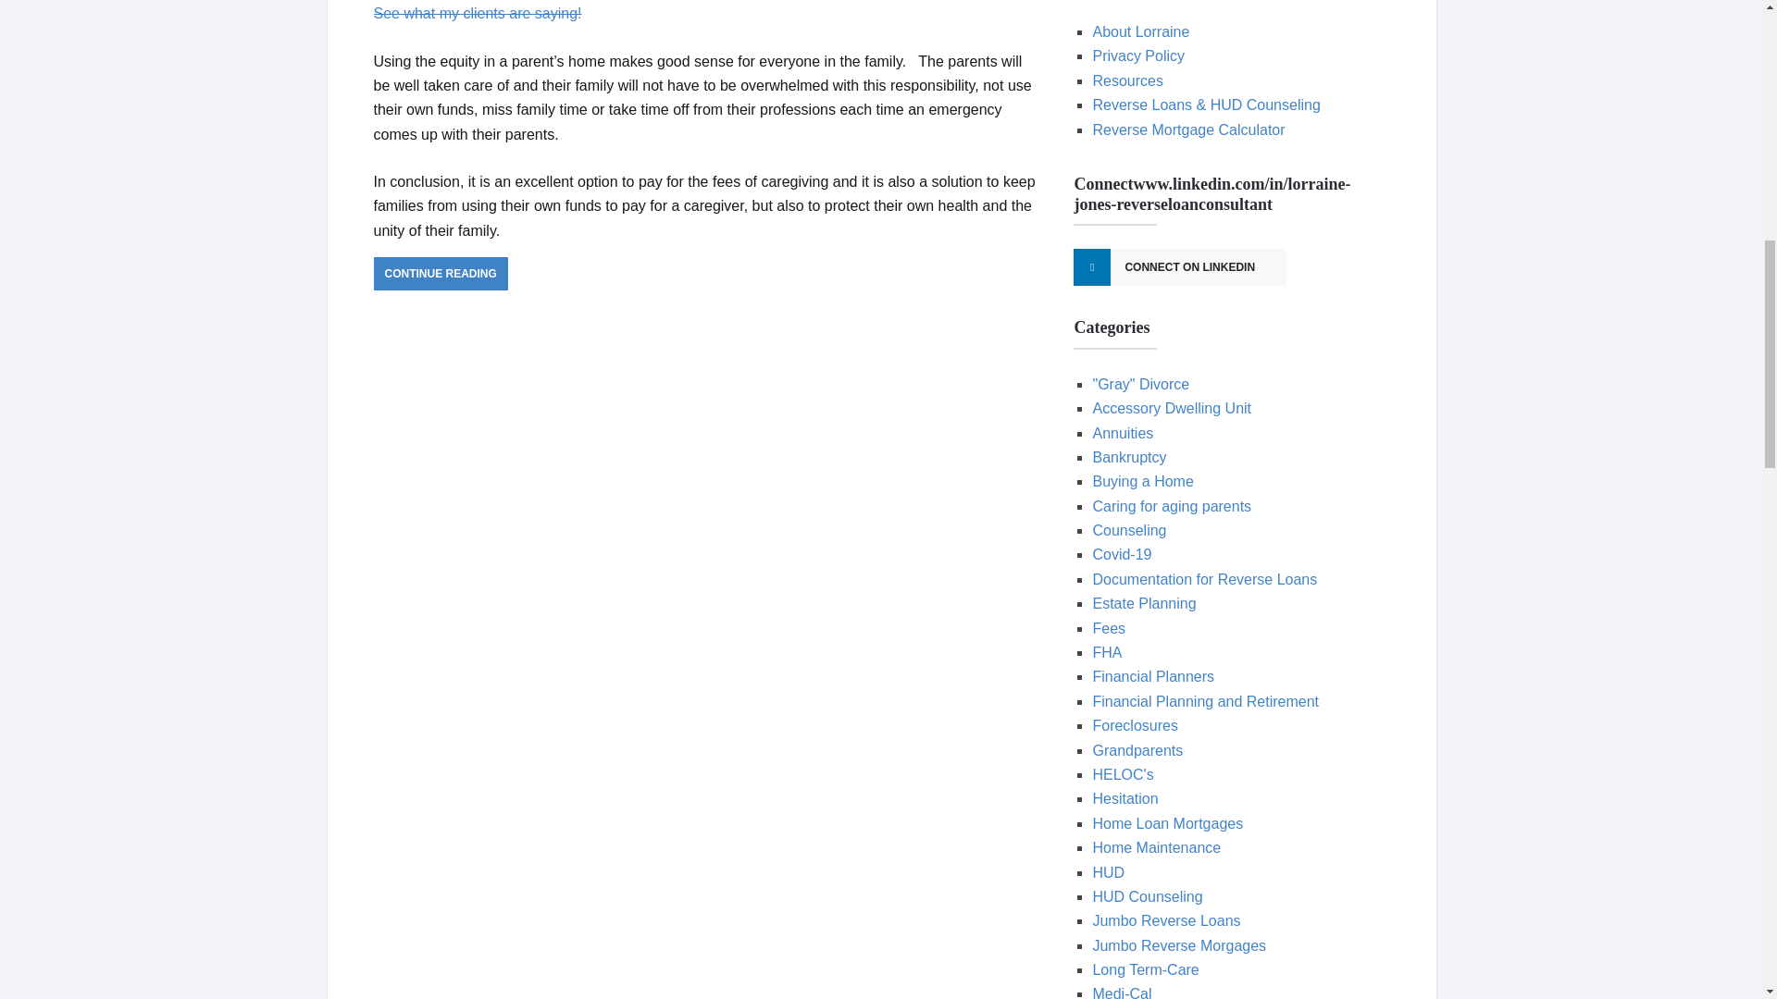 This screenshot has width=1777, height=999. Describe the element at coordinates (1138, 55) in the screenshot. I see `Privacy Policy` at that location.